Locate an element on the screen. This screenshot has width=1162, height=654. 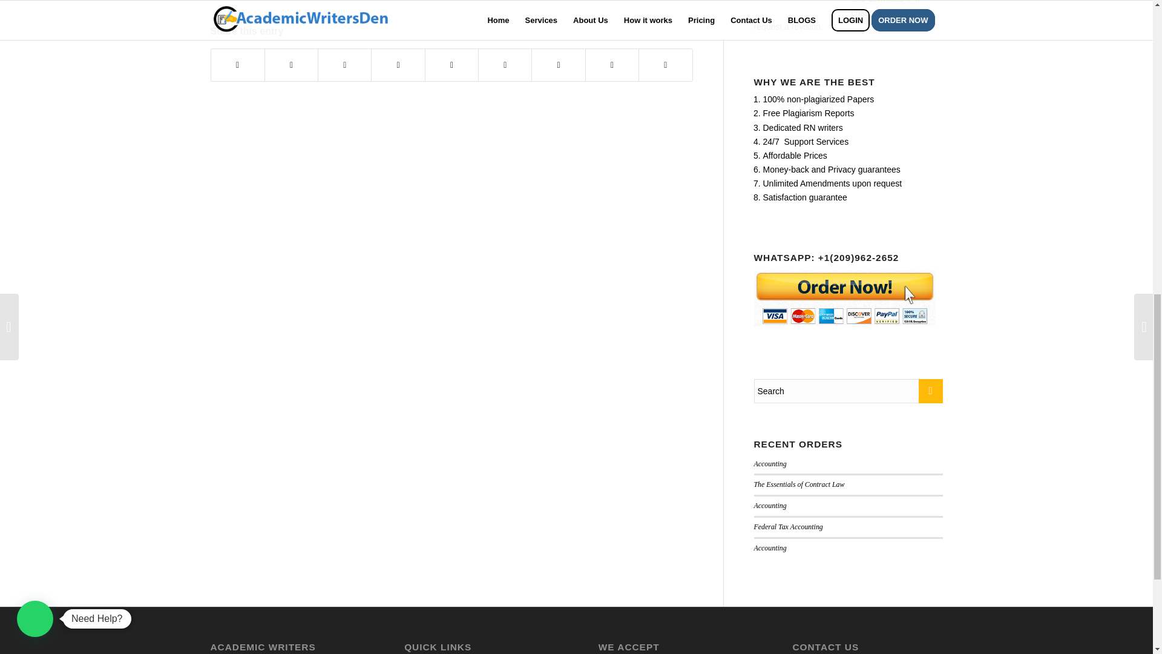
Accounting is located at coordinates (770, 506).